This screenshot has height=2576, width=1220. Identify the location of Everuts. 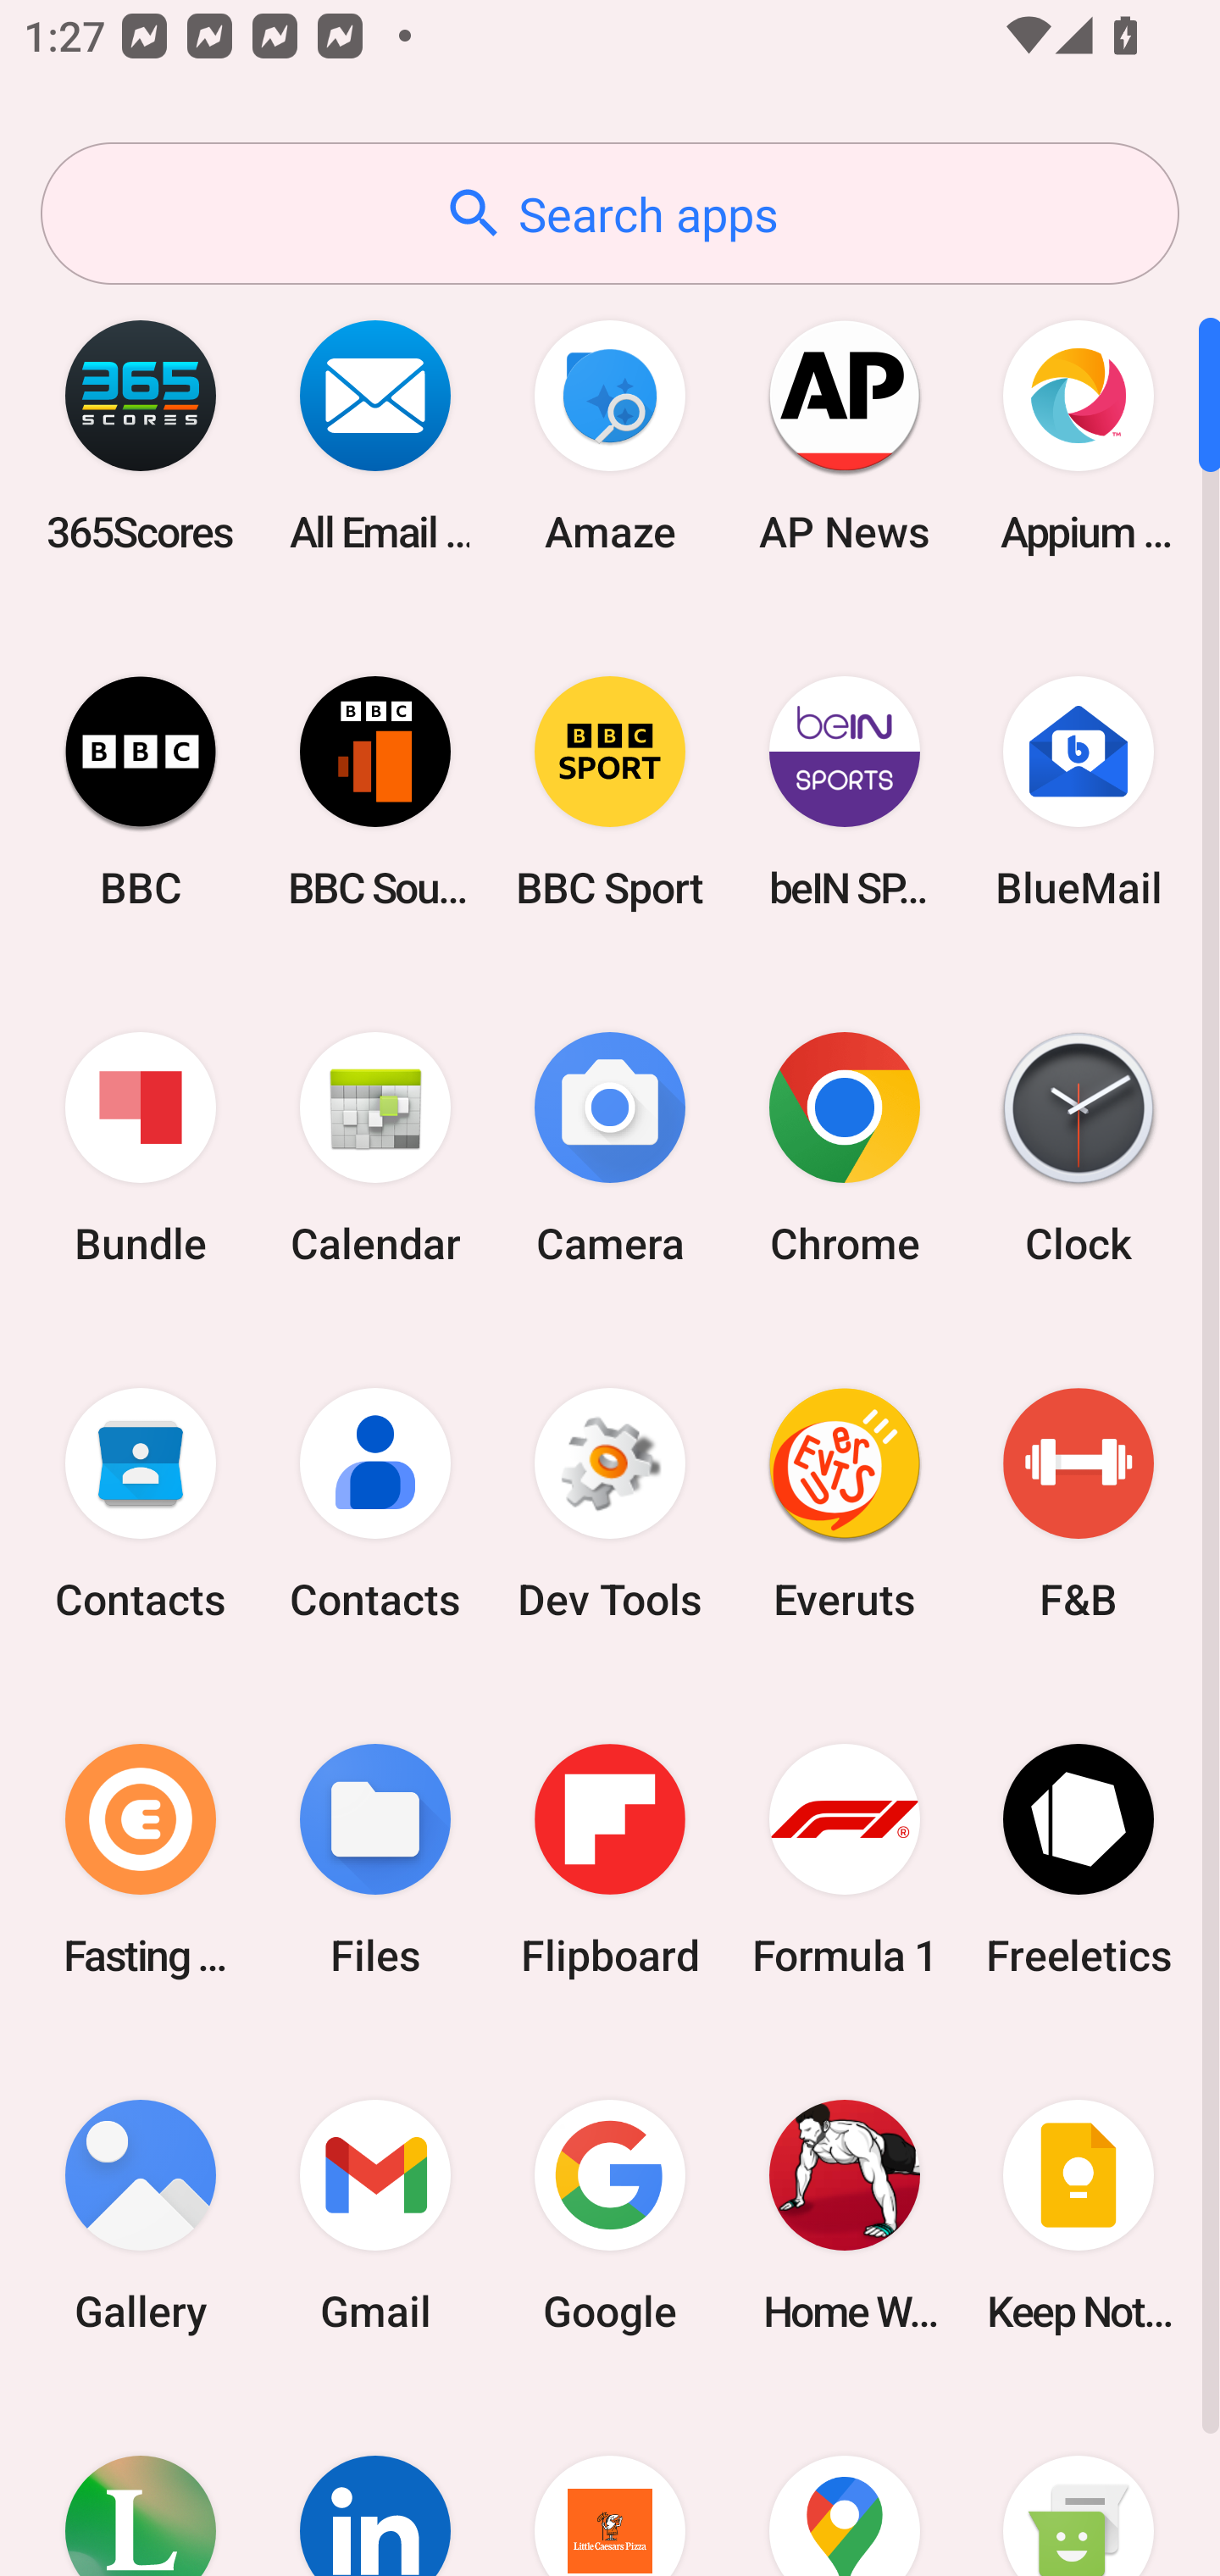
(844, 1504).